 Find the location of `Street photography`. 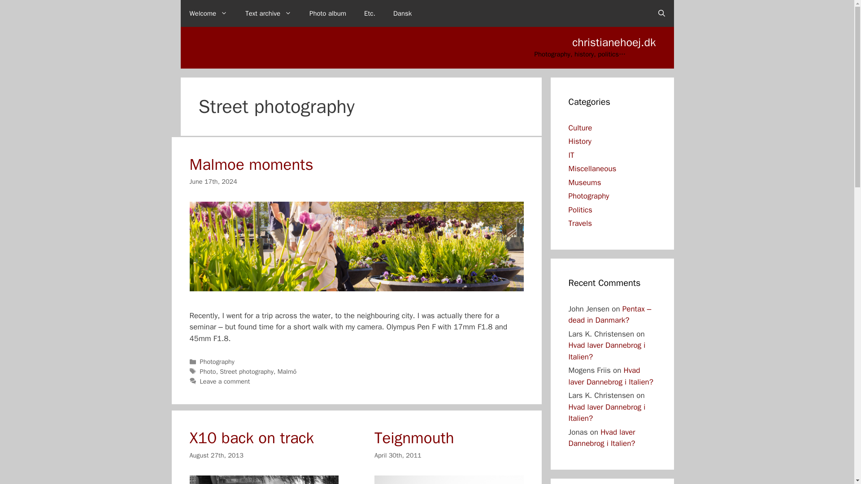

Street photography is located at coordinates (247, 371).